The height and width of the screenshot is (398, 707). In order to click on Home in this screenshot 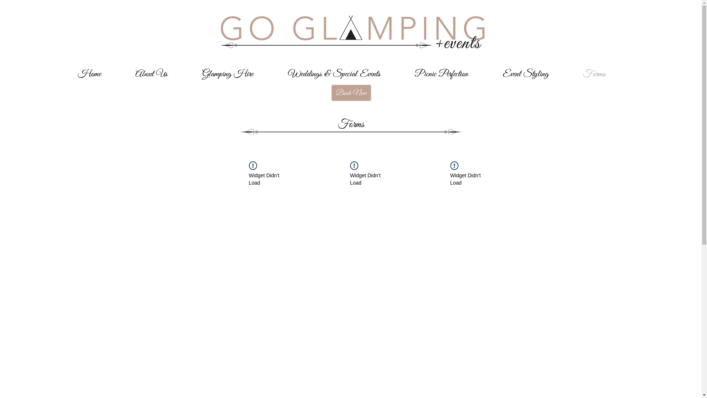, I will do `click(99, 74)`.